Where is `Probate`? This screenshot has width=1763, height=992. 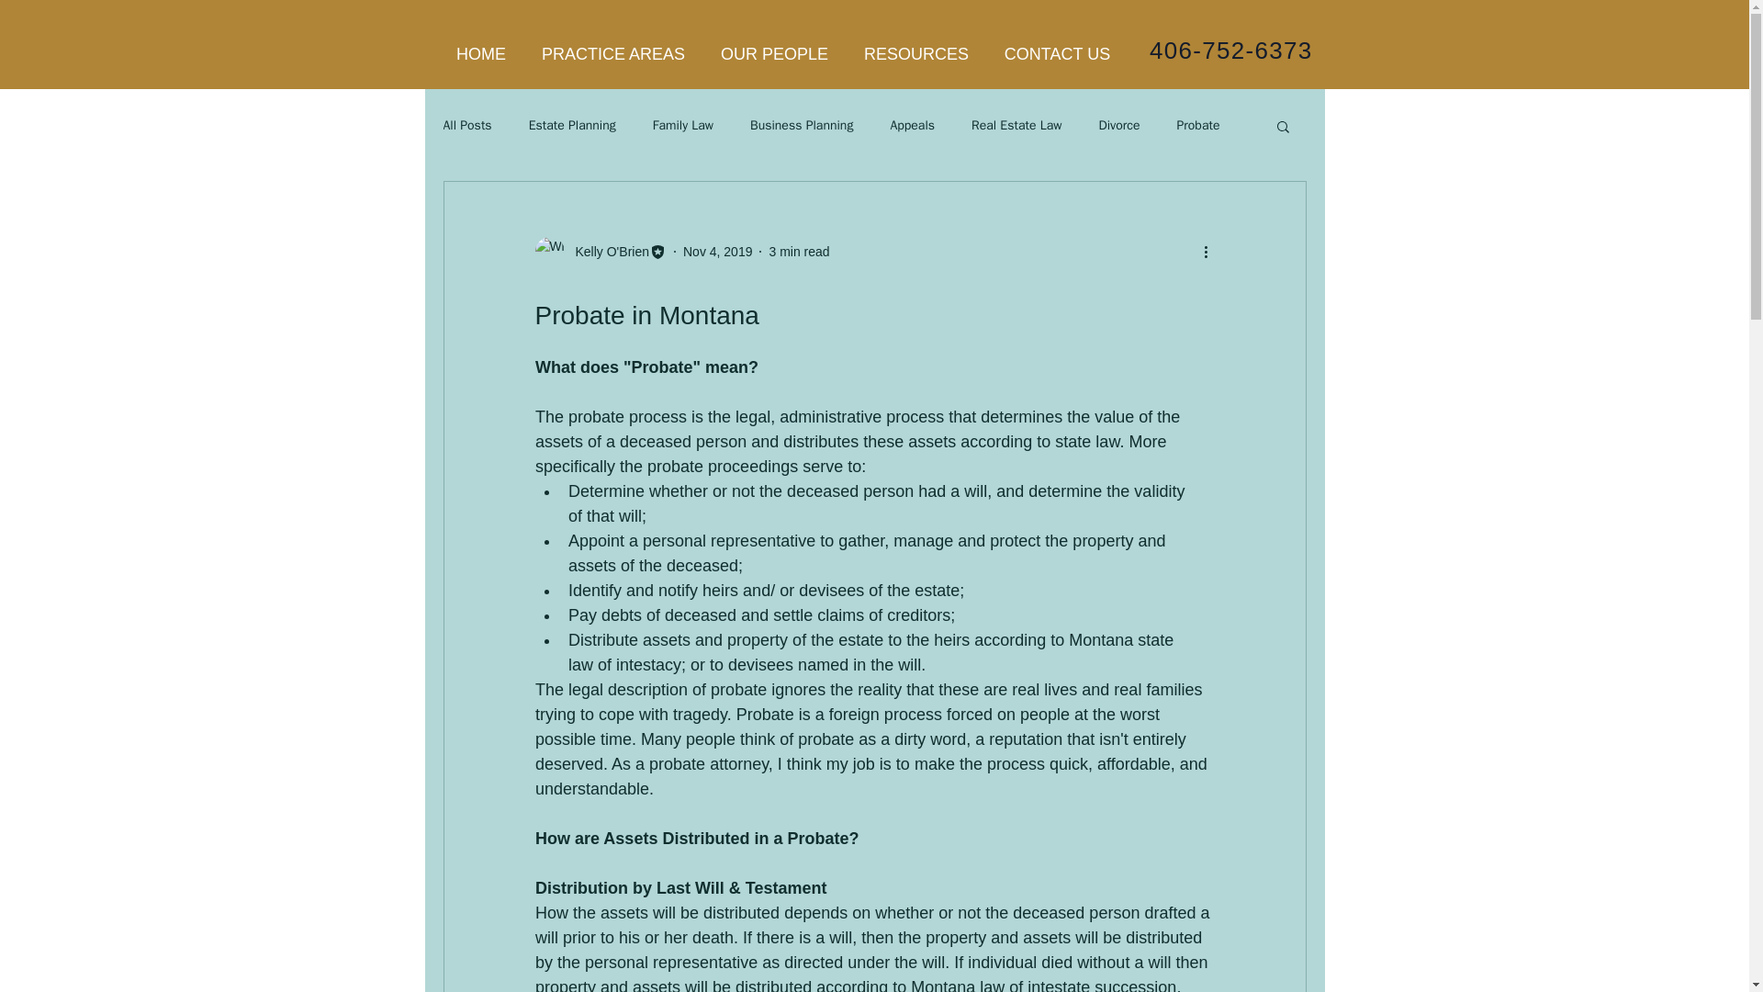 Probate is located at coordinates (1198, 125).